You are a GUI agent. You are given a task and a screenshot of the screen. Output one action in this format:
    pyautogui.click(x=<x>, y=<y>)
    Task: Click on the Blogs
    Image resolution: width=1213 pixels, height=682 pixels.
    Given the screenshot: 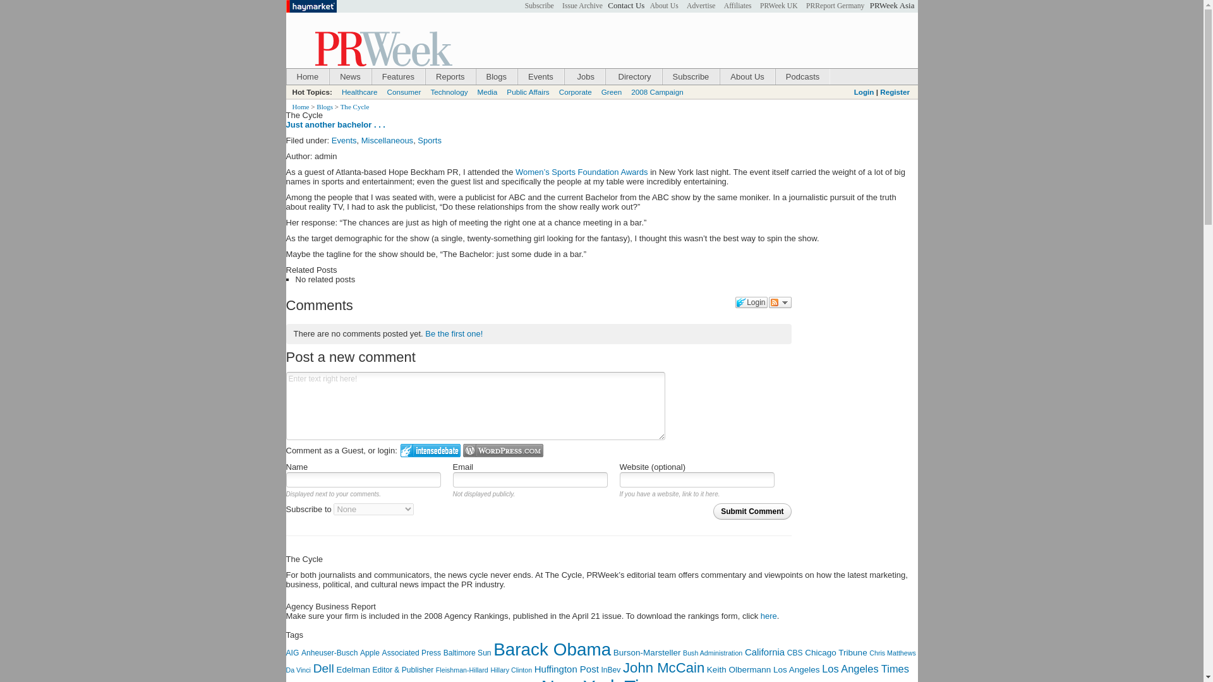 What is the action you would take?
    pyautogui.click(x=497, y=76)
    